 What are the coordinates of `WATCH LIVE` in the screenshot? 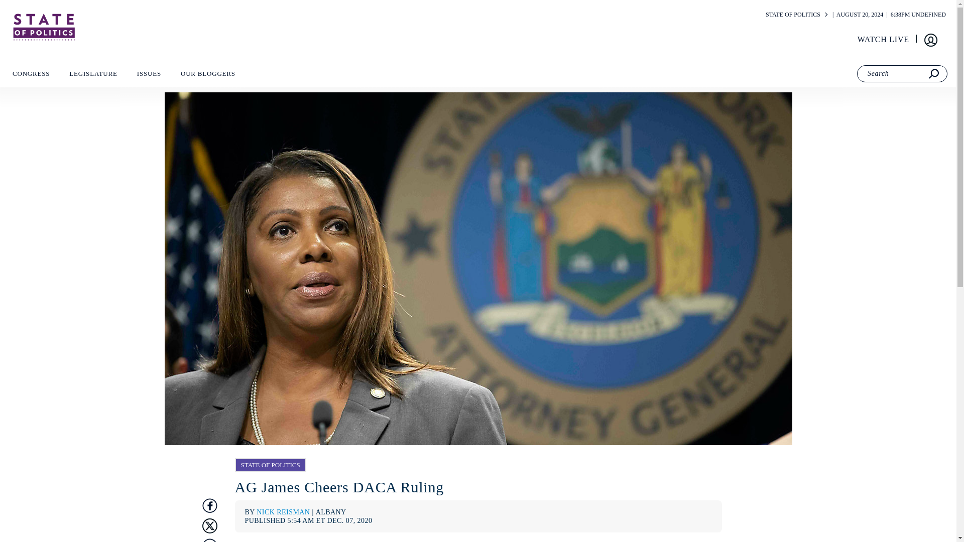 It's located at (884, 40).